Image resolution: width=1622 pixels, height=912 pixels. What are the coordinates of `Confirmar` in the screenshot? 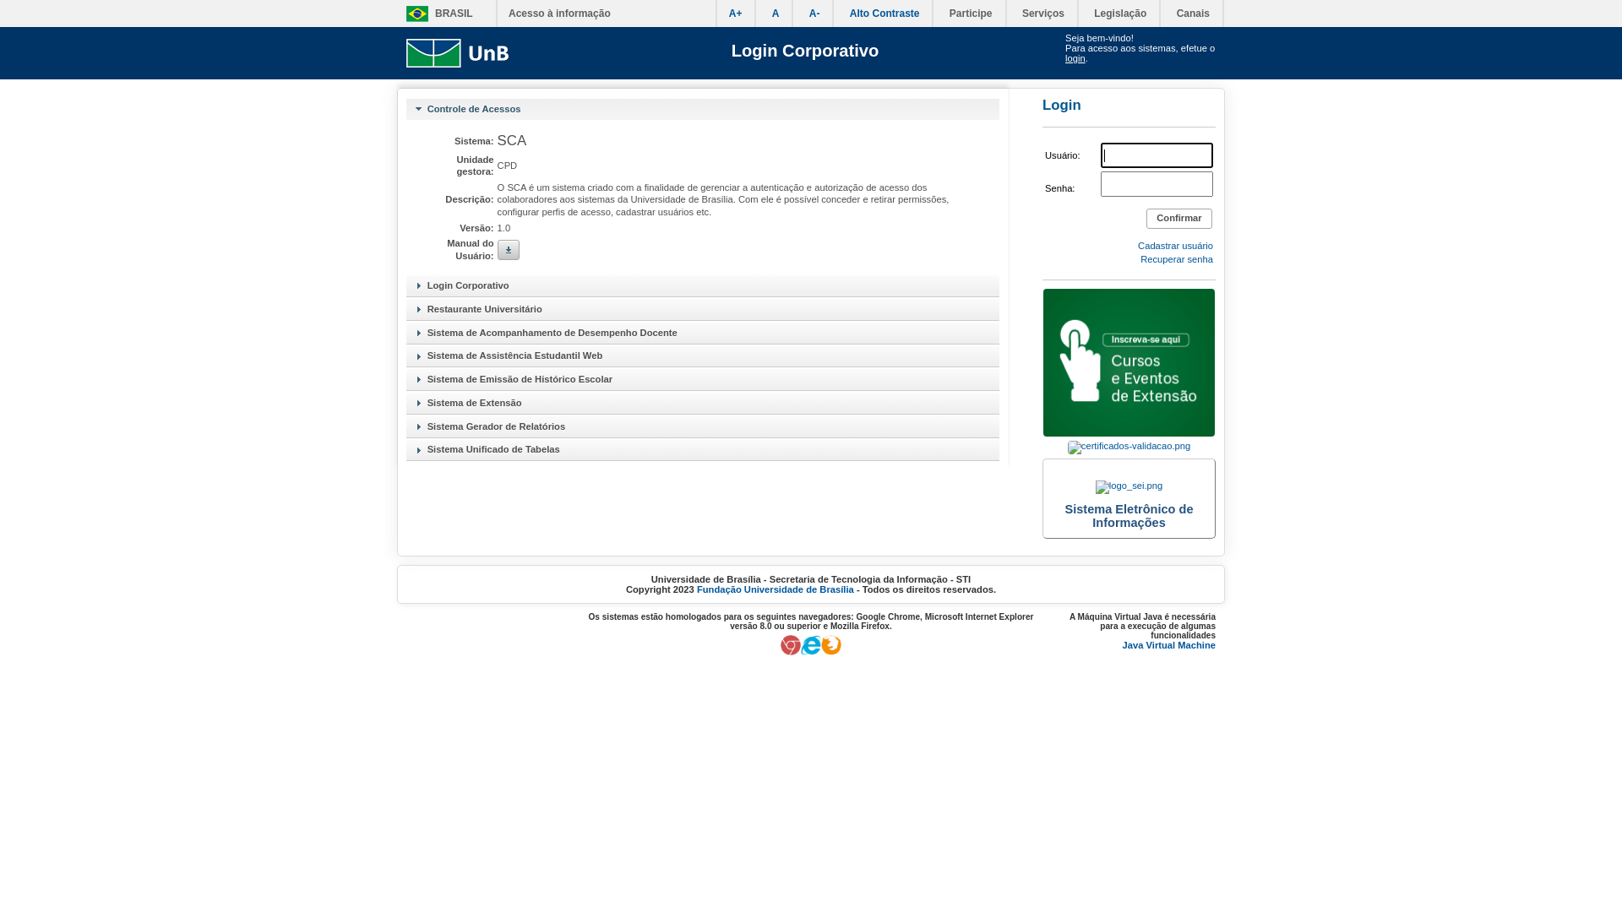 It's located at (1179, 219).